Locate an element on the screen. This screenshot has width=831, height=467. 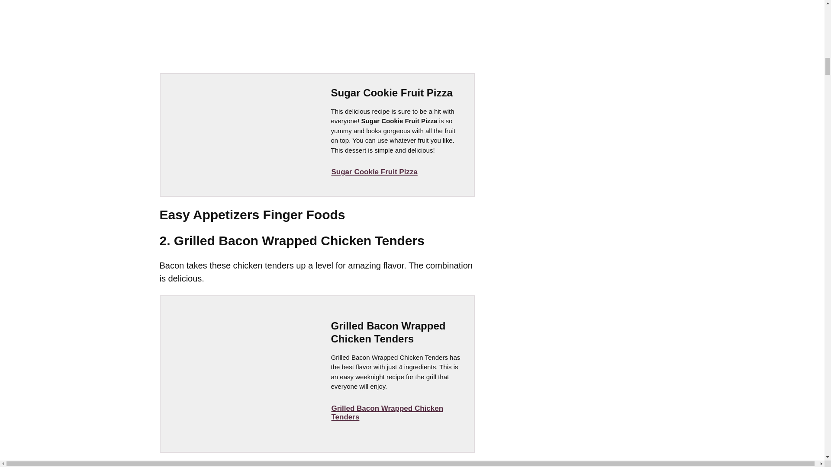
Sugar Cookie Fruit Pizza is located at coordinates (374, 172).